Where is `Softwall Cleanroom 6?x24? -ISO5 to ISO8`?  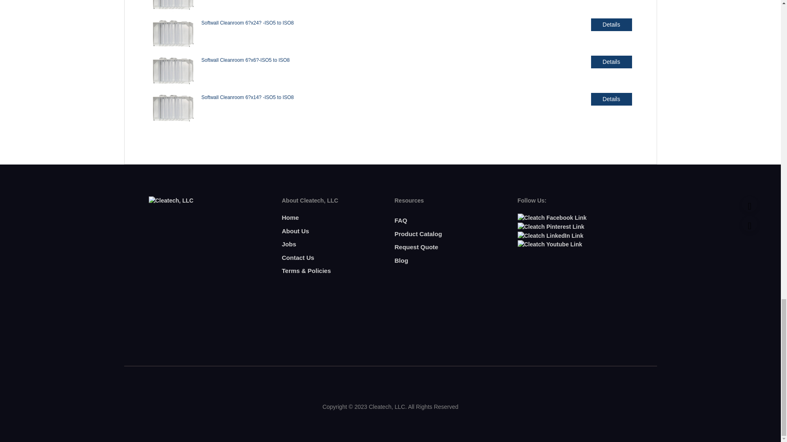 Softwall Cleanroom 6?x24? -ISO5 to ISO8 is located at coordinates (248, 23).